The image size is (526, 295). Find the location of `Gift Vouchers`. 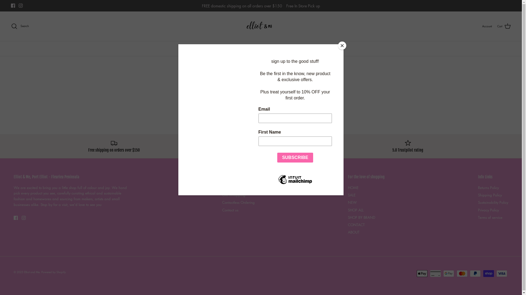

Gift Vouchers is located at coordinates (233, 187).